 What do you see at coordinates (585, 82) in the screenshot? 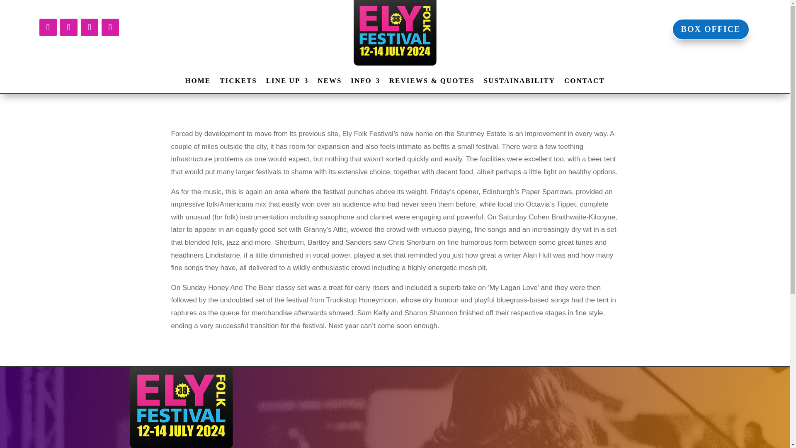
I see `CONTACT` at bounding box center [585, 82].